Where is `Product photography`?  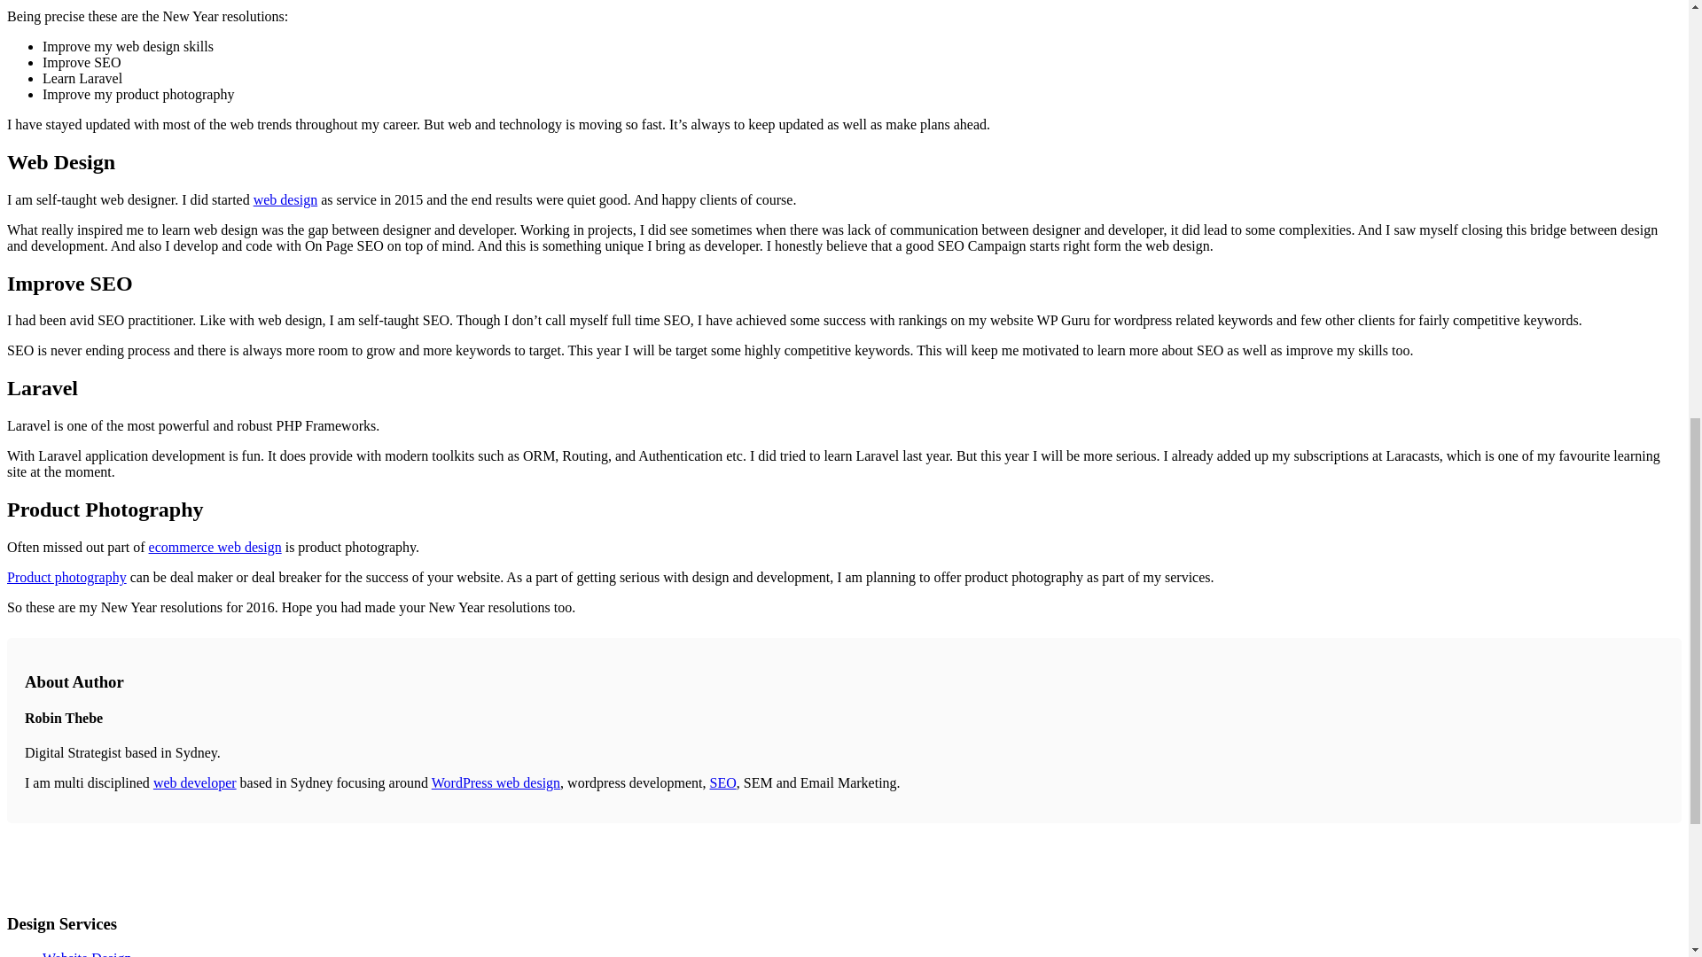 Product photography is located at coordinates (66, 576).